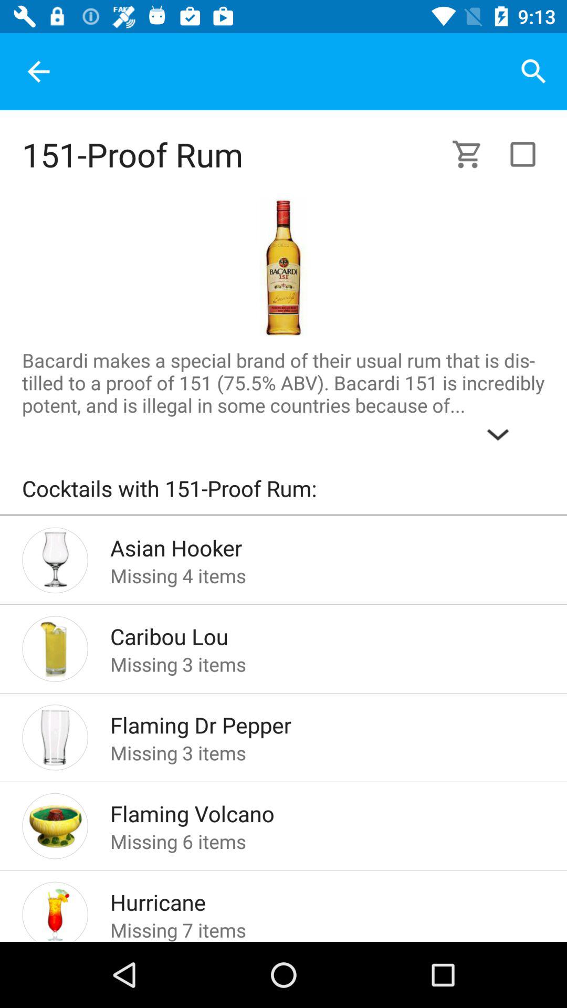 This screenshot has width=567, height=1008. I want to click on open icon at the top left corner, so click(38, 71).